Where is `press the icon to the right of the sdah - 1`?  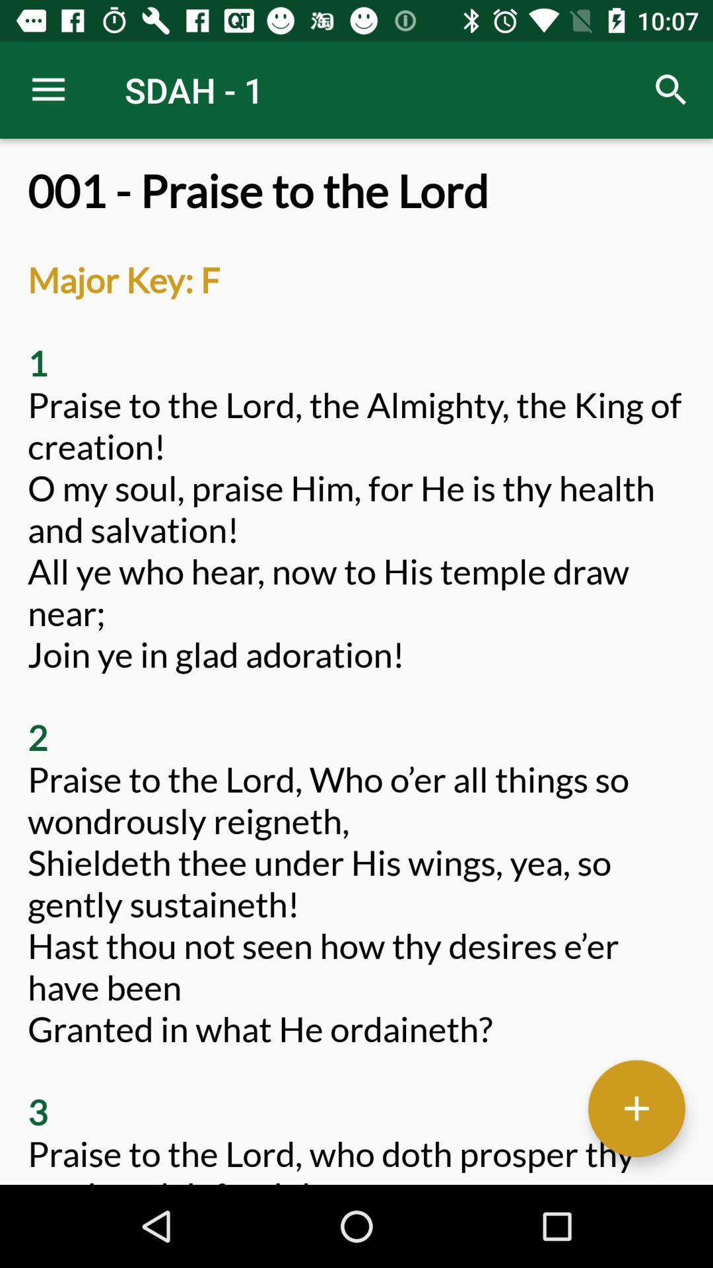 press the icon to the right of the sdah - 1 is located at coordinates (671, 90).